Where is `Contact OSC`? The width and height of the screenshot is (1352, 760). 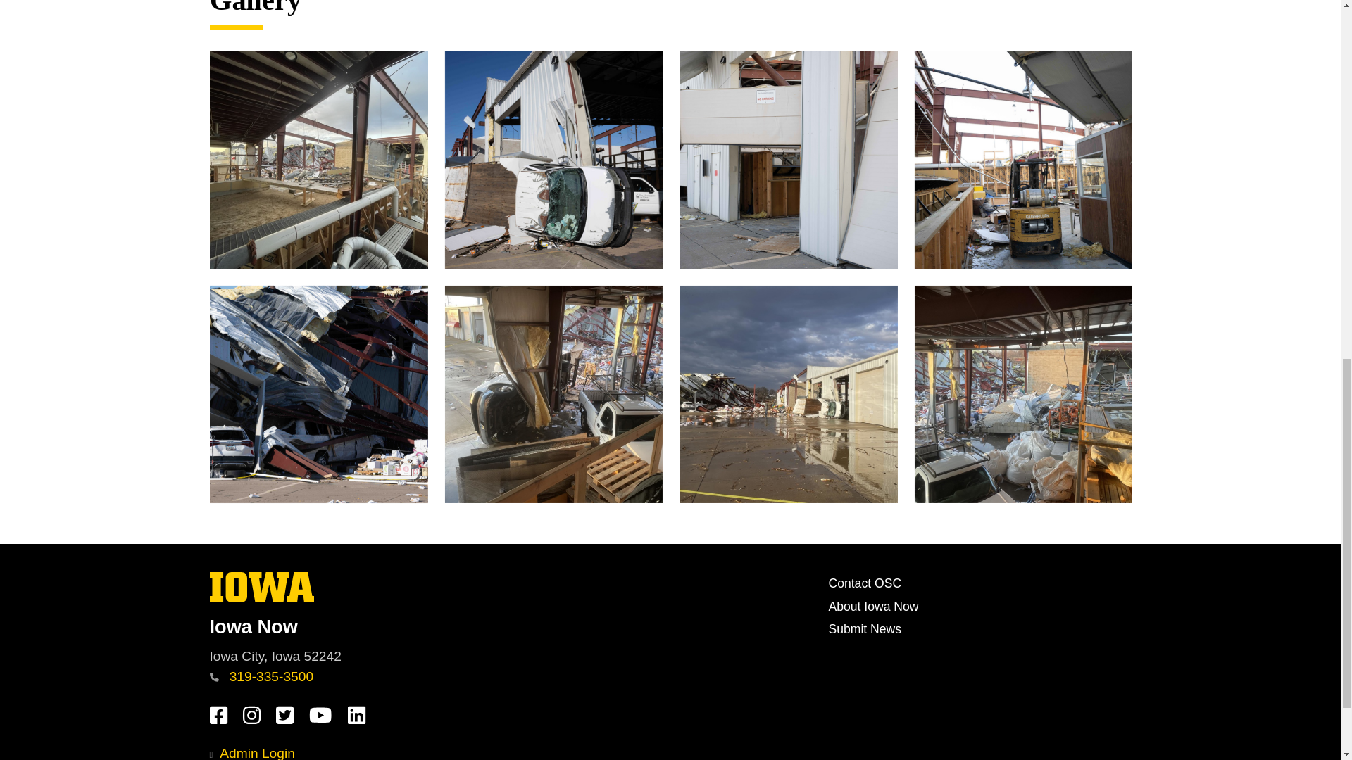
Contact OSC is located at coordinates (872, 607).